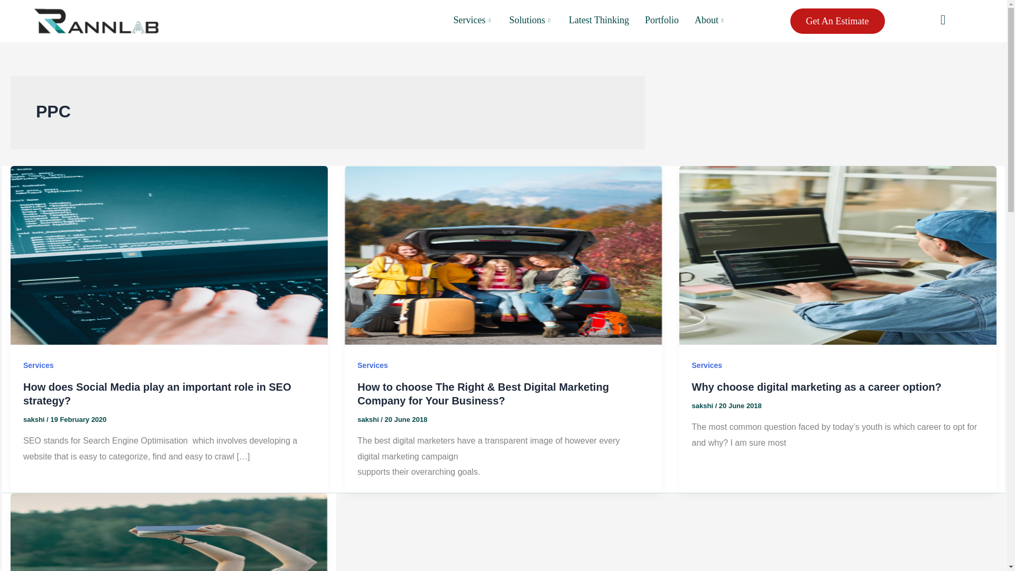 The height and width of the screenshot is (571, 1015). Describe the element at coordinates (704, 406) in the screenshot. I see `View all posts by sakshi` at that location.